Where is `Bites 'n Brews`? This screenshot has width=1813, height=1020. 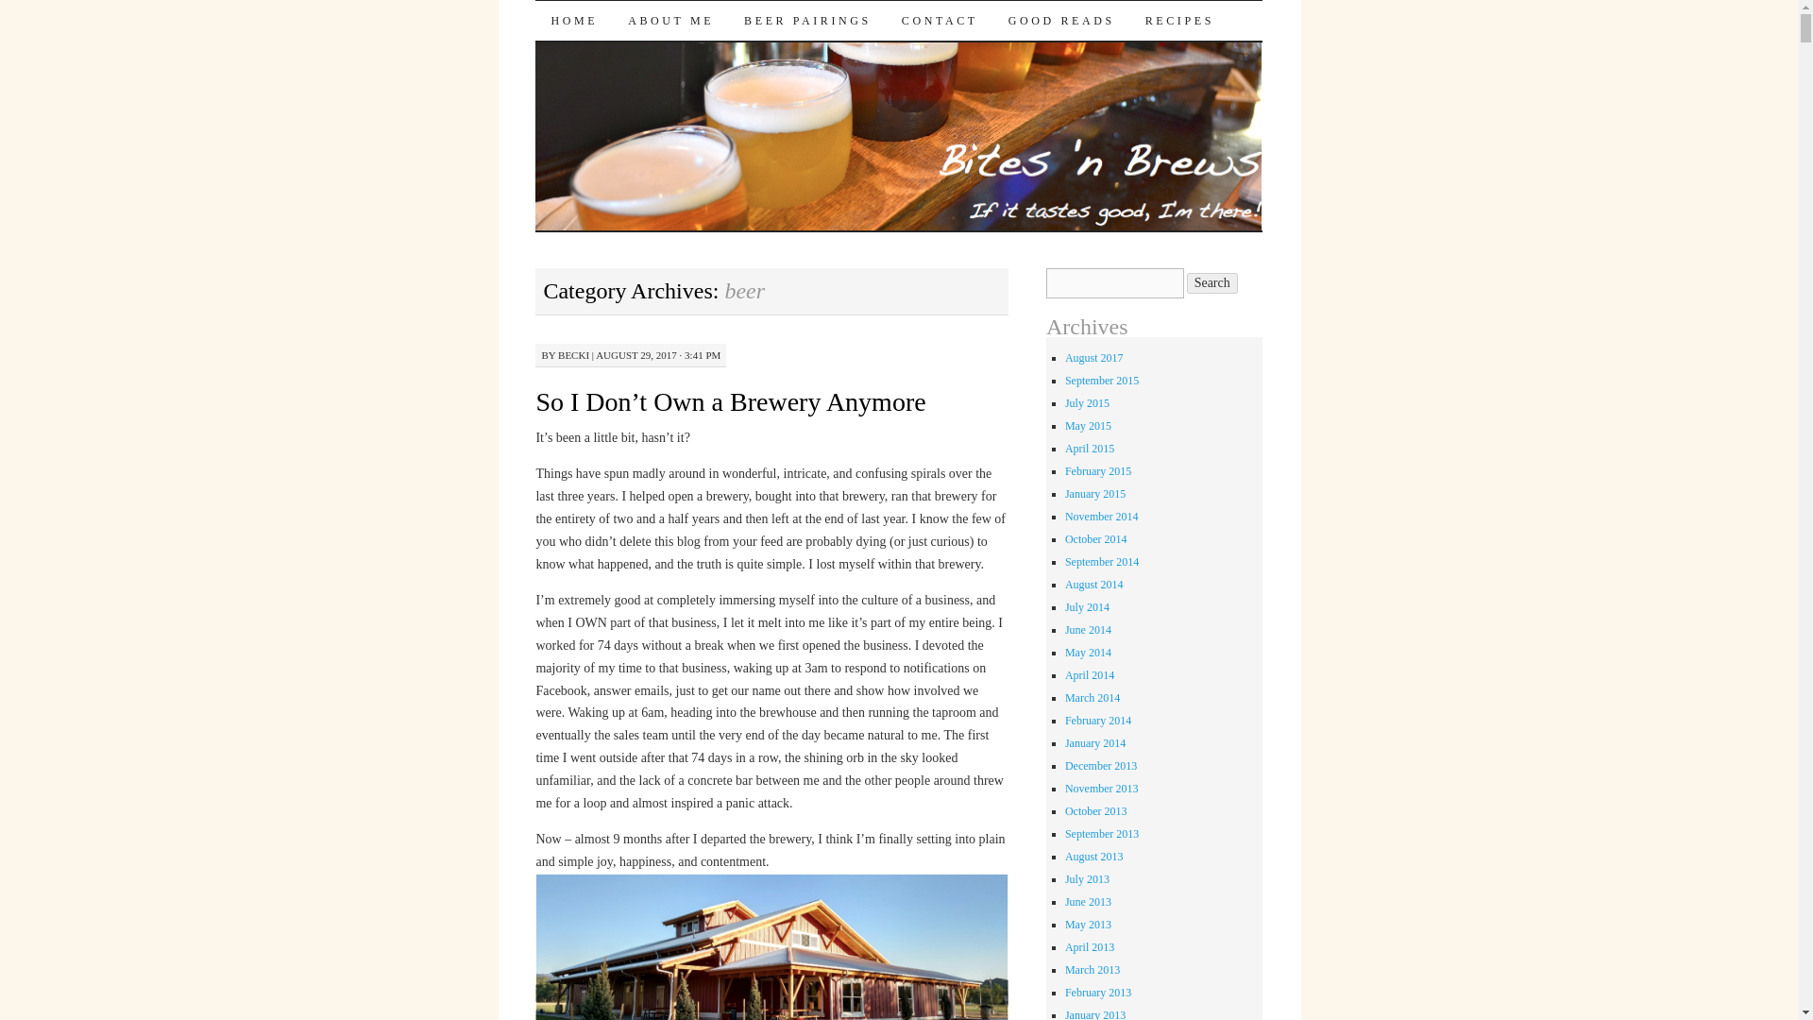
Bites 'n Brews is located at coordinates (650, 33).